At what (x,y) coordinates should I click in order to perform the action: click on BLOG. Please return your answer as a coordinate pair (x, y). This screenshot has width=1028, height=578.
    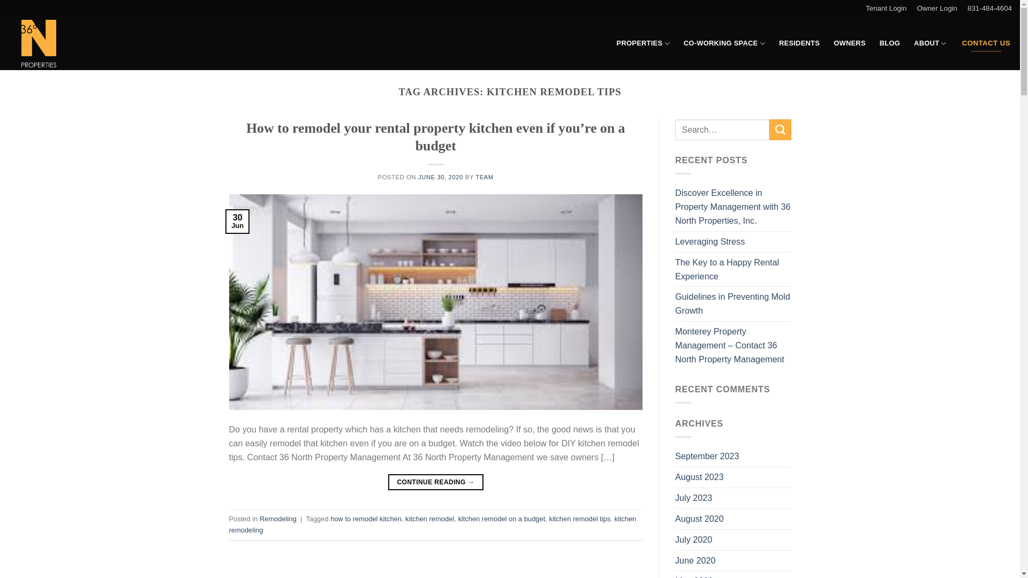
    Looking at the image, I should click on (890, 43).